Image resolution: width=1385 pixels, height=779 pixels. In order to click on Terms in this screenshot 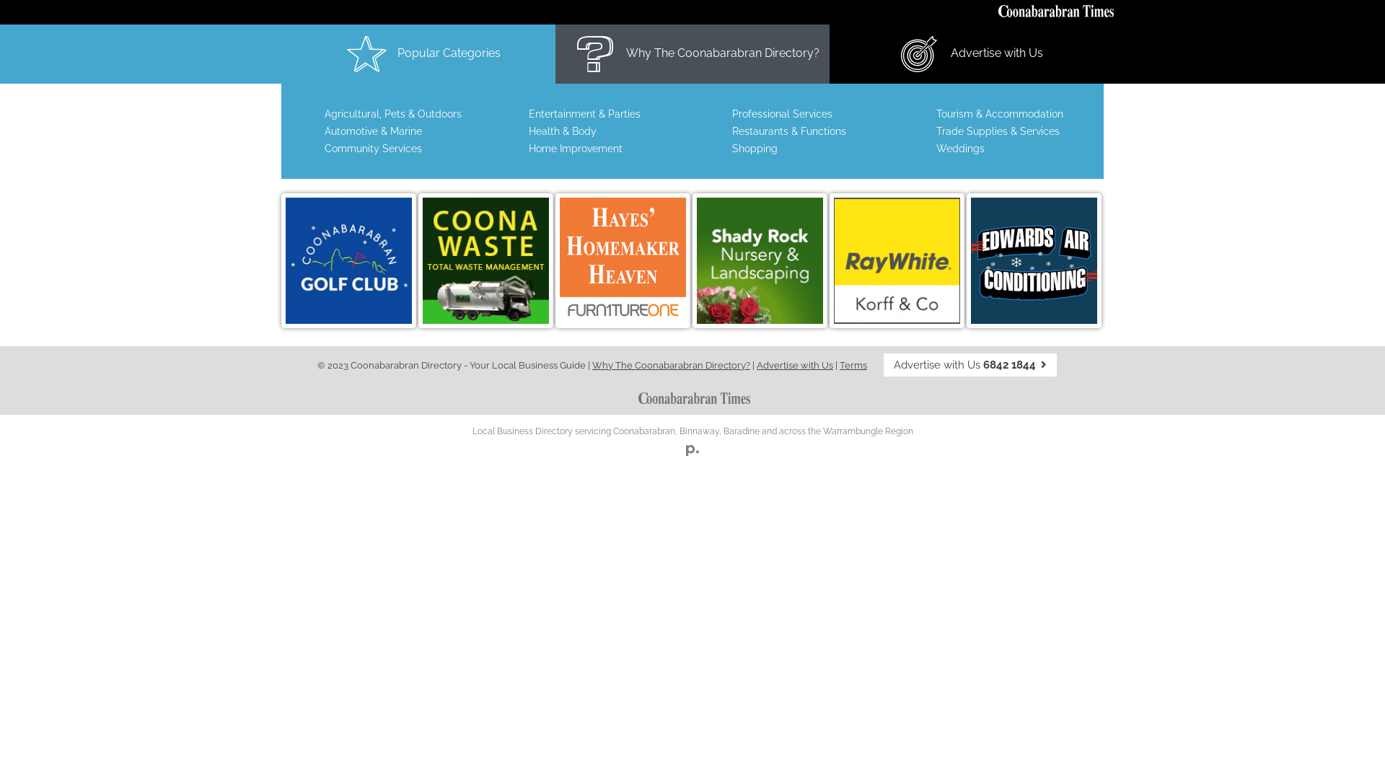, I will do `click(853, 365)`.